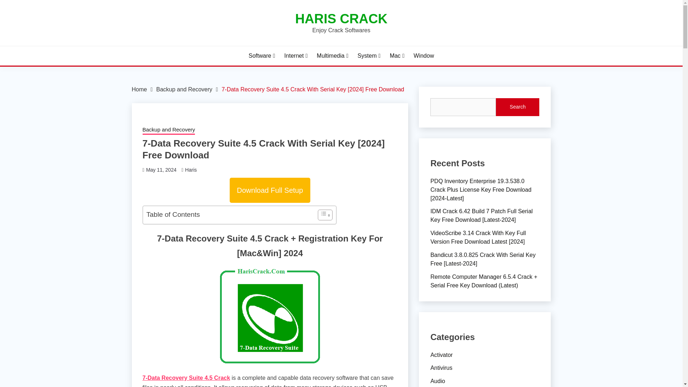 This screenshot has height=387, width=688. I want to click on Download Full Setup, so click(270, 190).